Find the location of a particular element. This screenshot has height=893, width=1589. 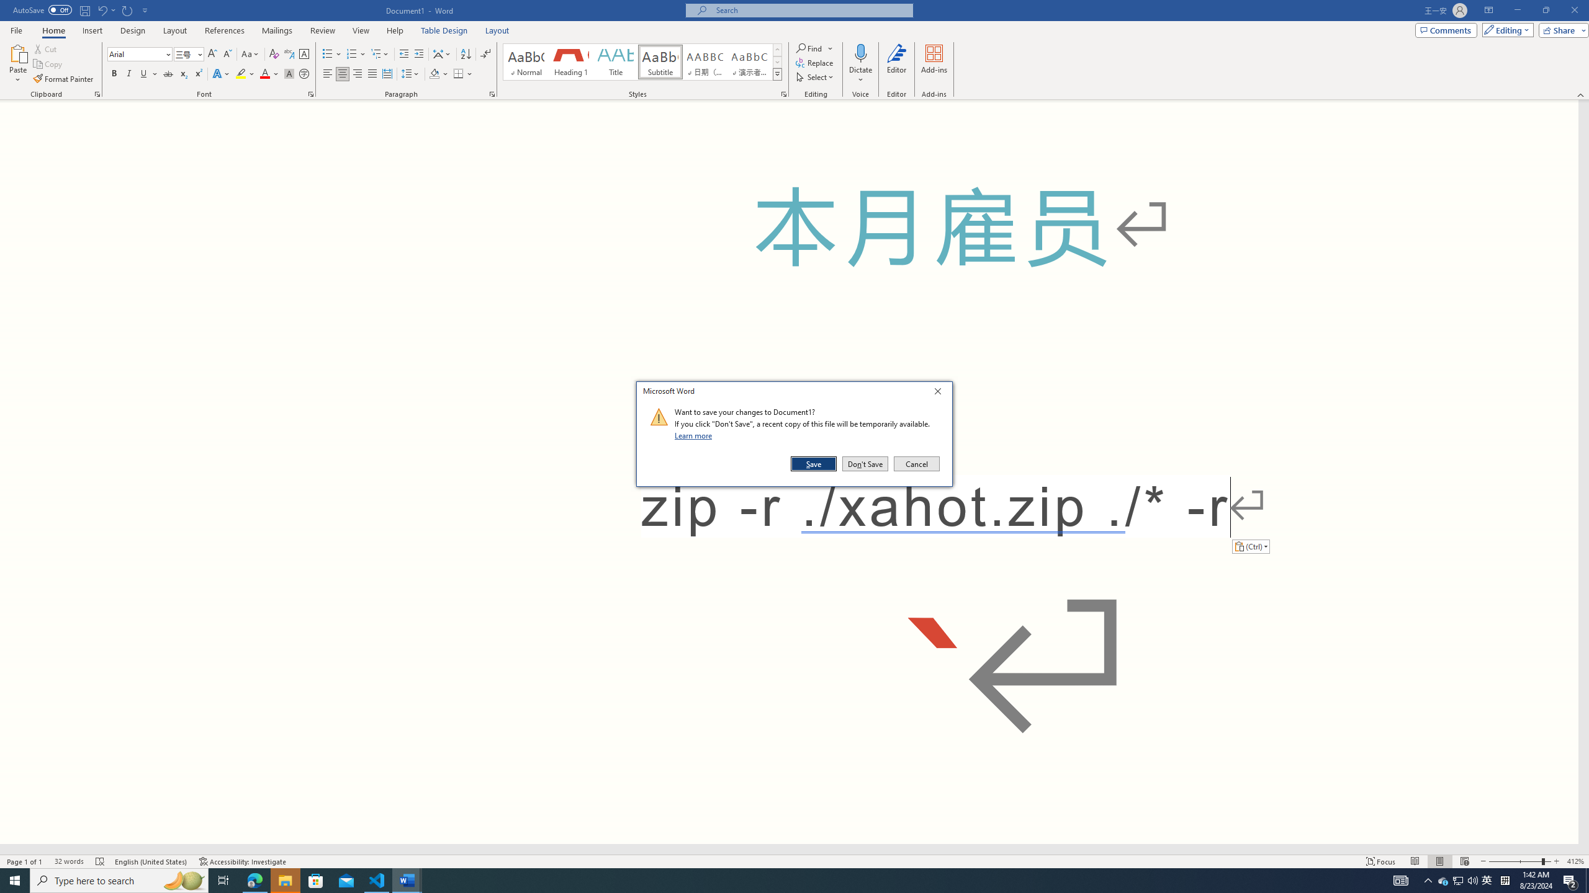

Accessibility Checker Accessibility: Investigate is located at coordinates (343, 74).